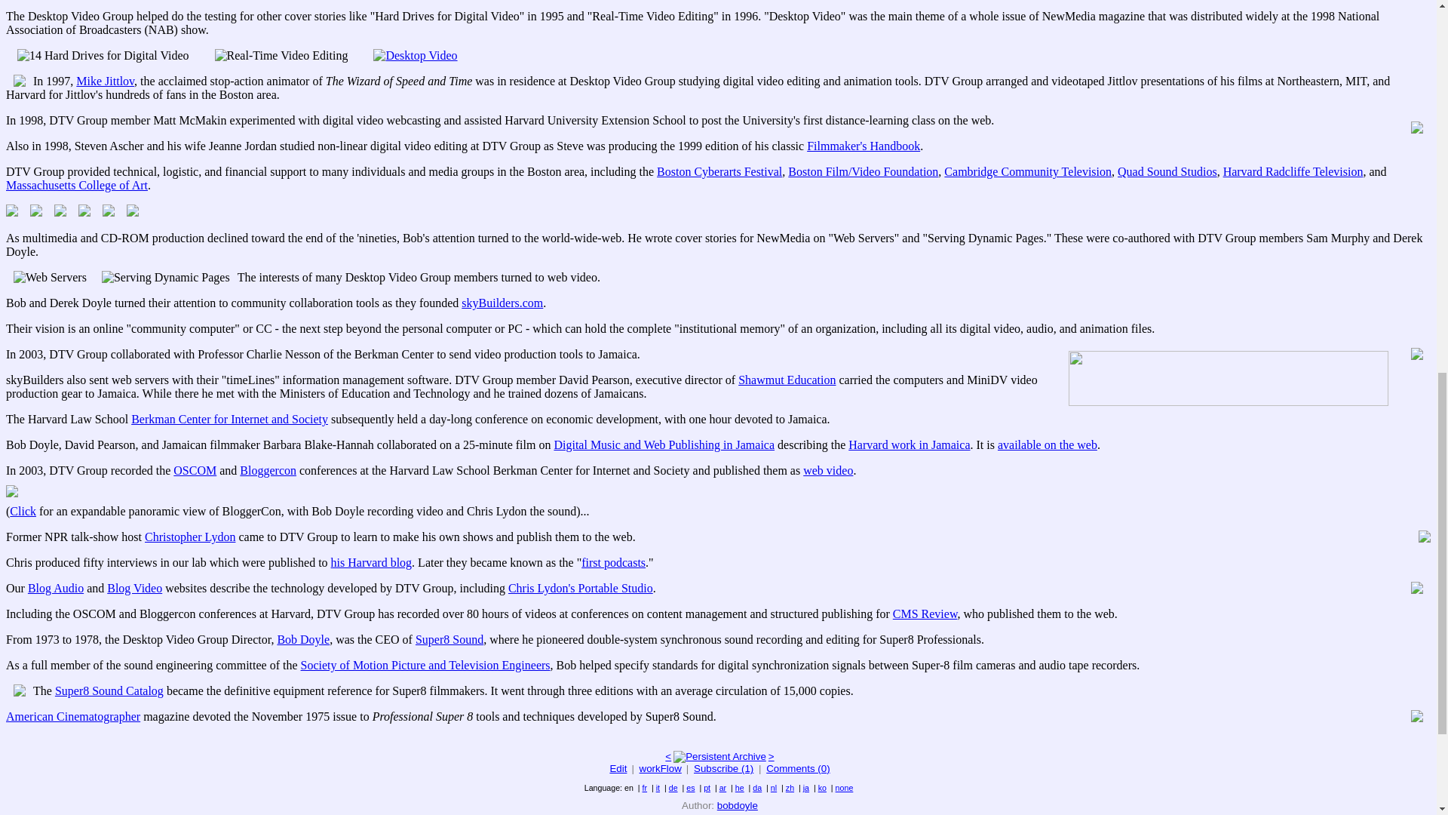 The image size is (1448, 815). I want to click on Bloggercon, so click(268, 469).